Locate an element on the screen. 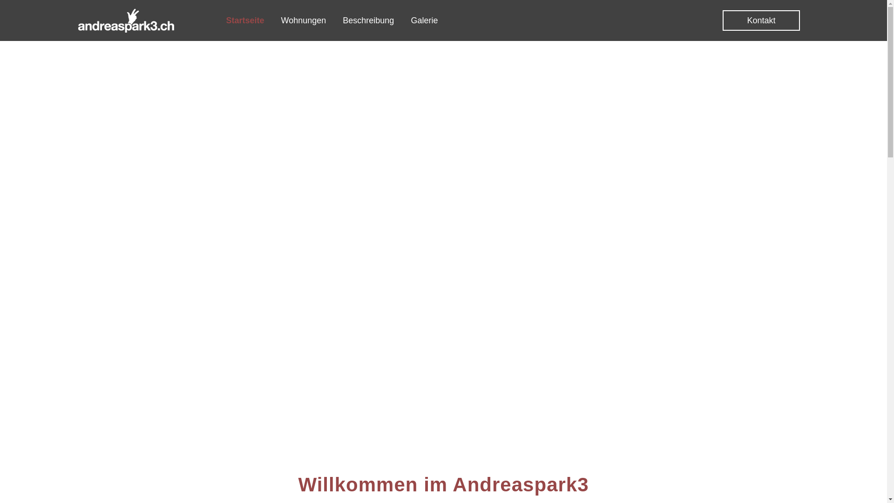 The image size is (894, 503). Wohnungen is located at coordinates (304, 20).